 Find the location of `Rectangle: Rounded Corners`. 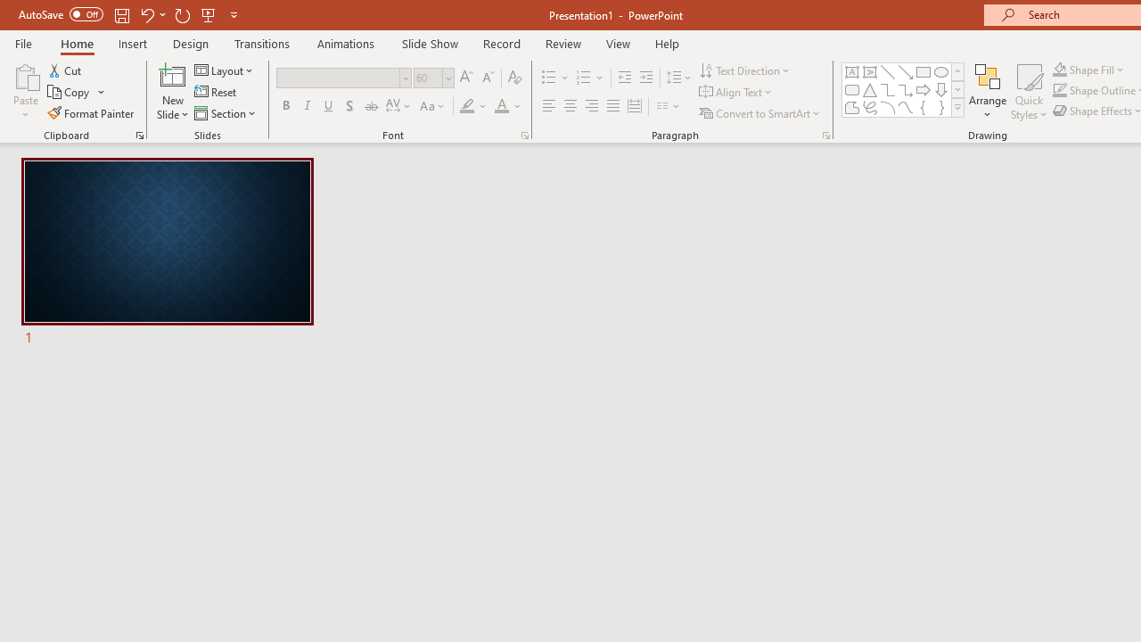

Rectangle: Rounded Corners is located at coordinates (852, 89).